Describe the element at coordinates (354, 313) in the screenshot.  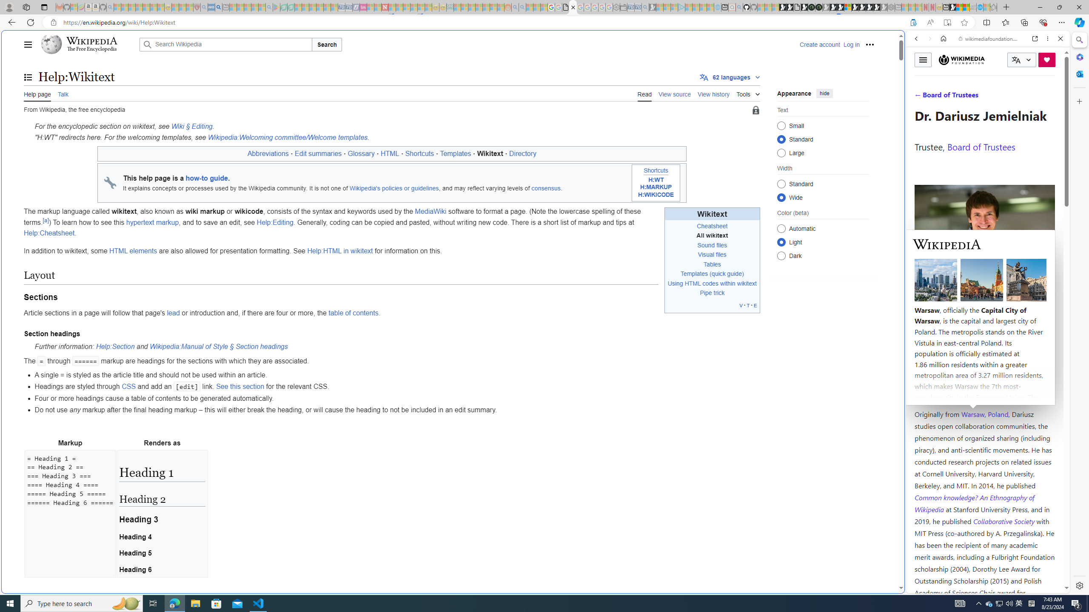
I see `table of contents` at that location.